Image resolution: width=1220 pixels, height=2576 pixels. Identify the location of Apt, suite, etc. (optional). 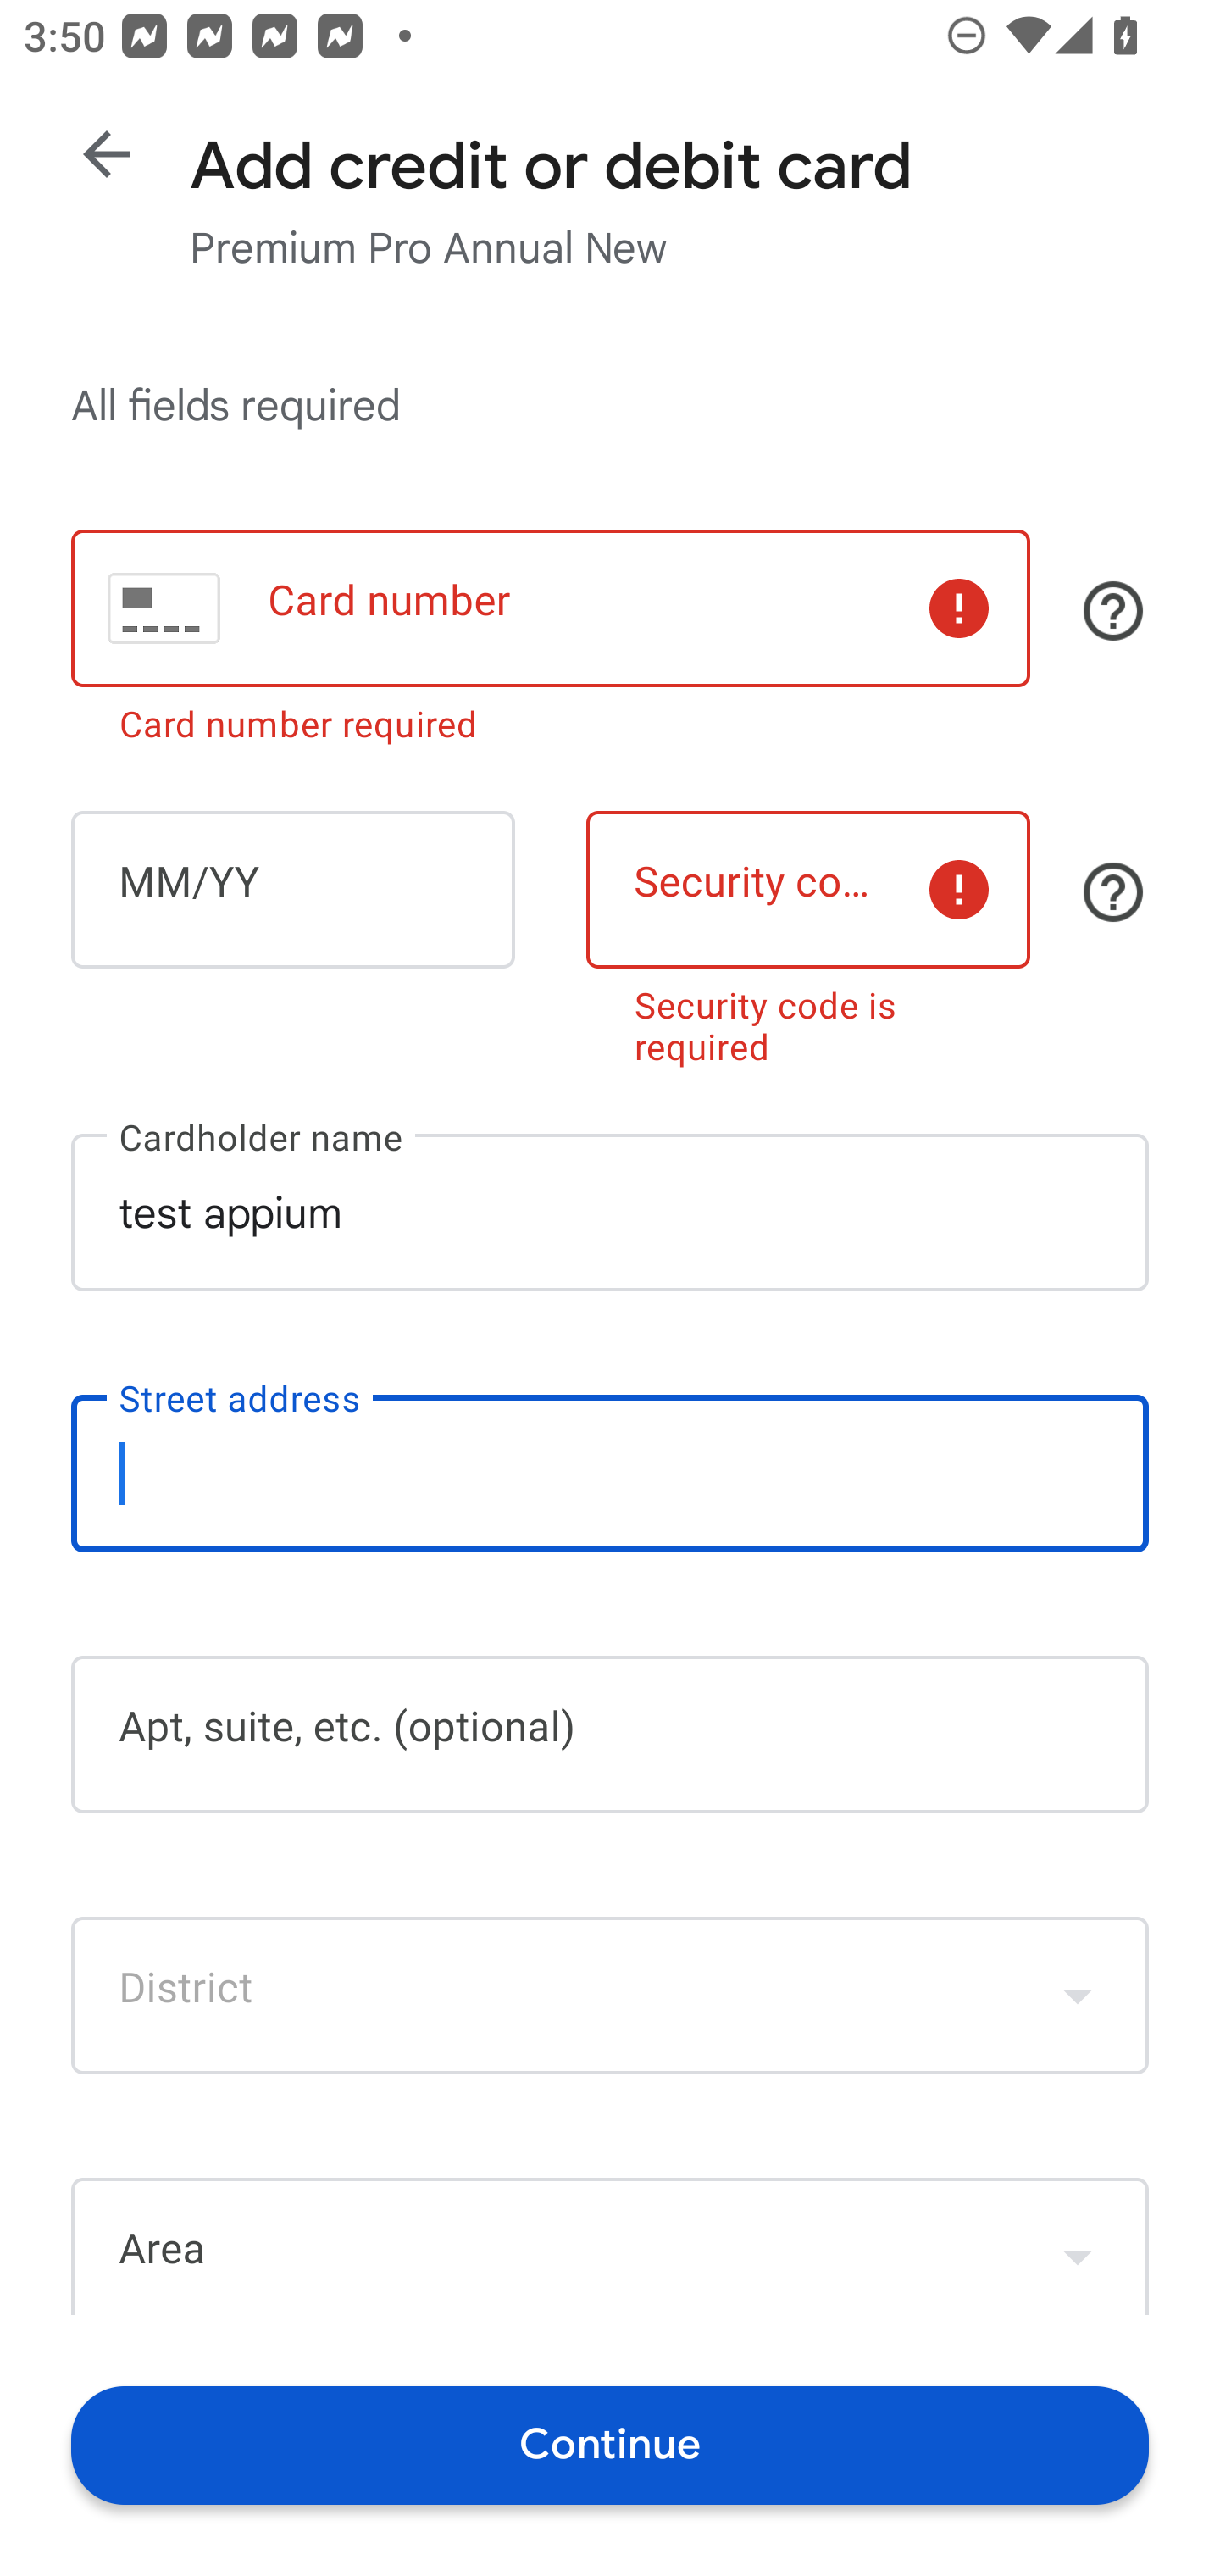
(610, 1735).